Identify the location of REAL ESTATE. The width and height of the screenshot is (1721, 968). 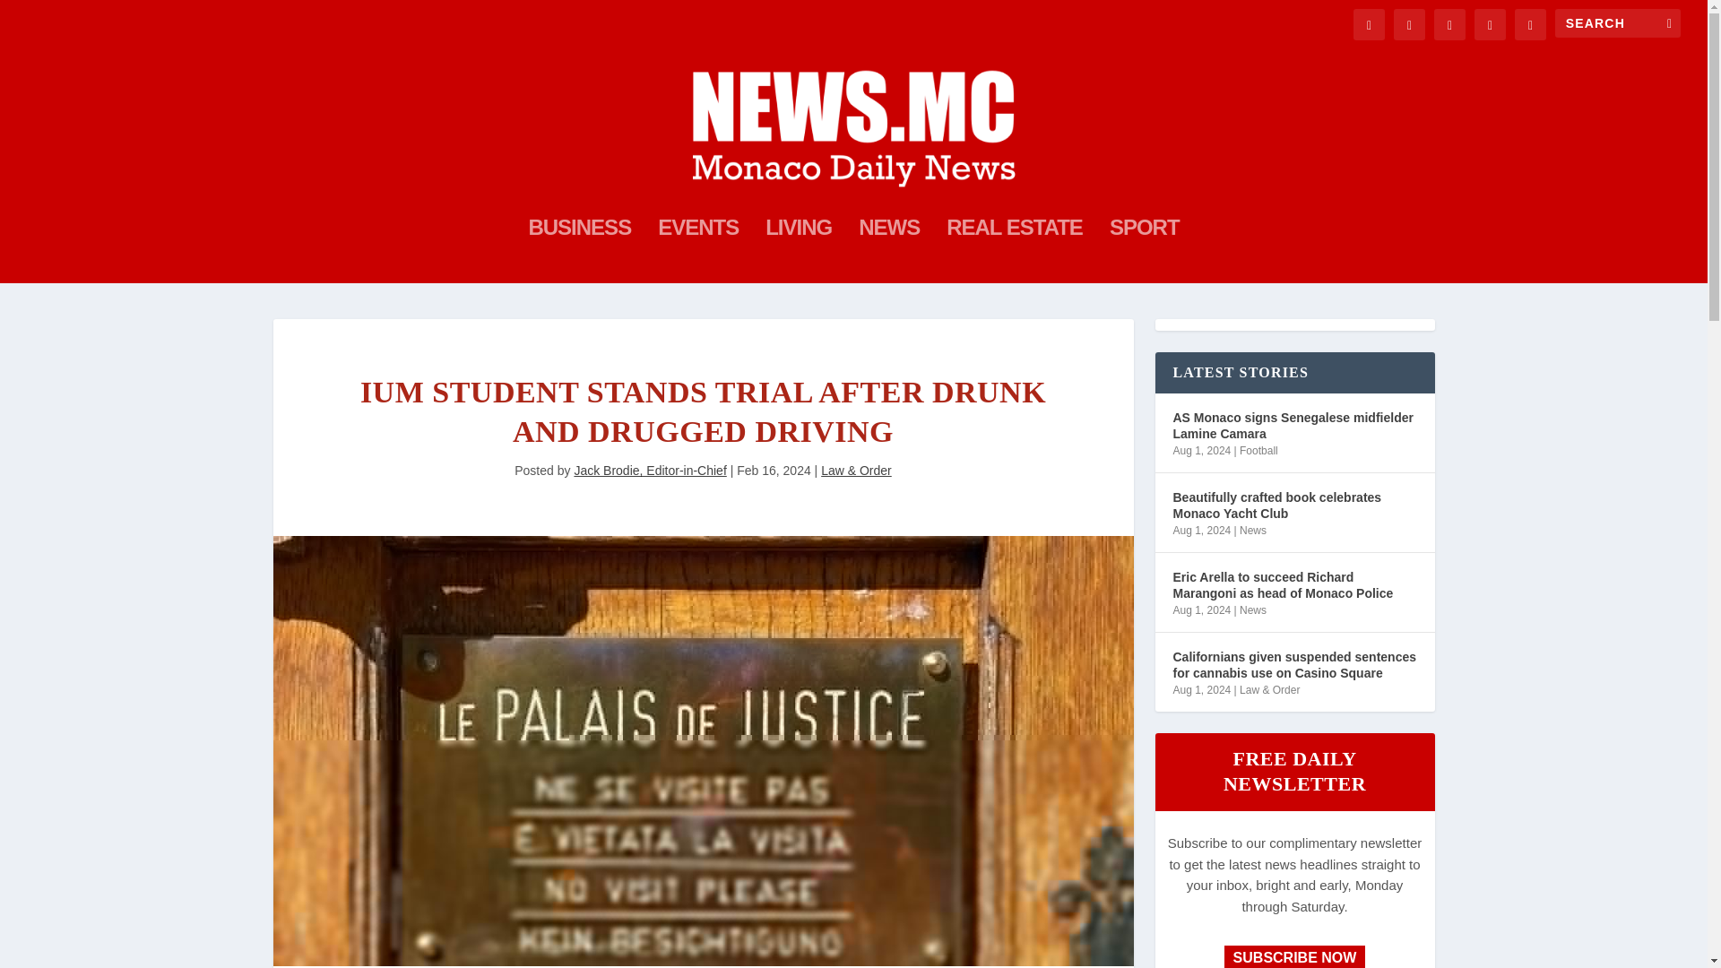
(1015, 252).